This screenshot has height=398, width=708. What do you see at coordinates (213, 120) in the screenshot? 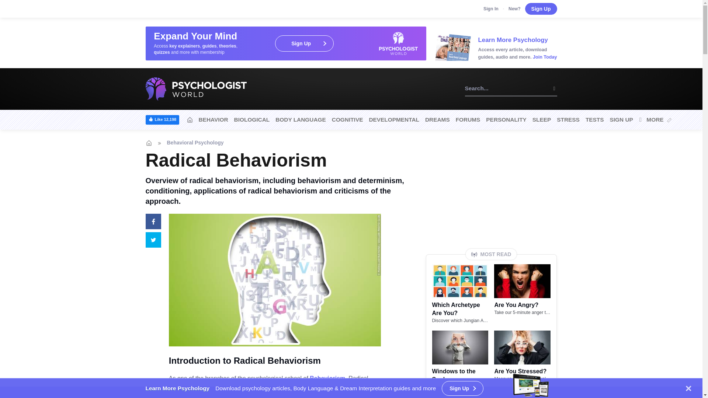
I see `BEHAVIOR` at bounding box center [213, 120].